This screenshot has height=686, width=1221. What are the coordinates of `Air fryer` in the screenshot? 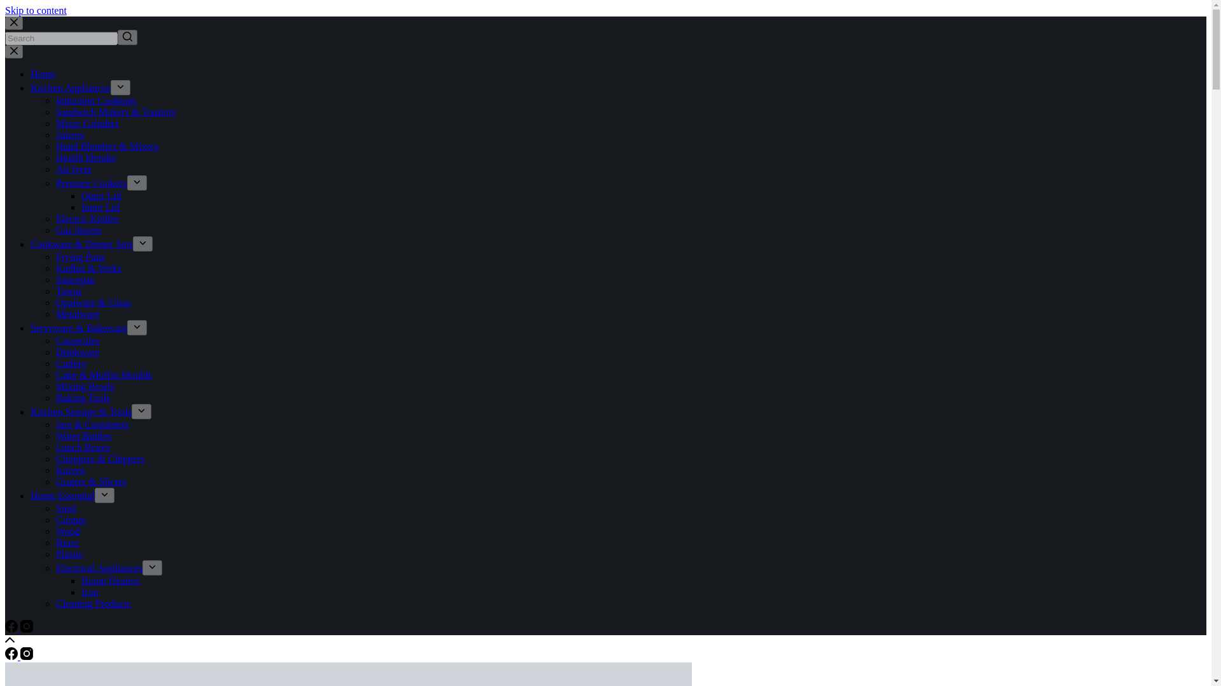 It's located at (74, 169).